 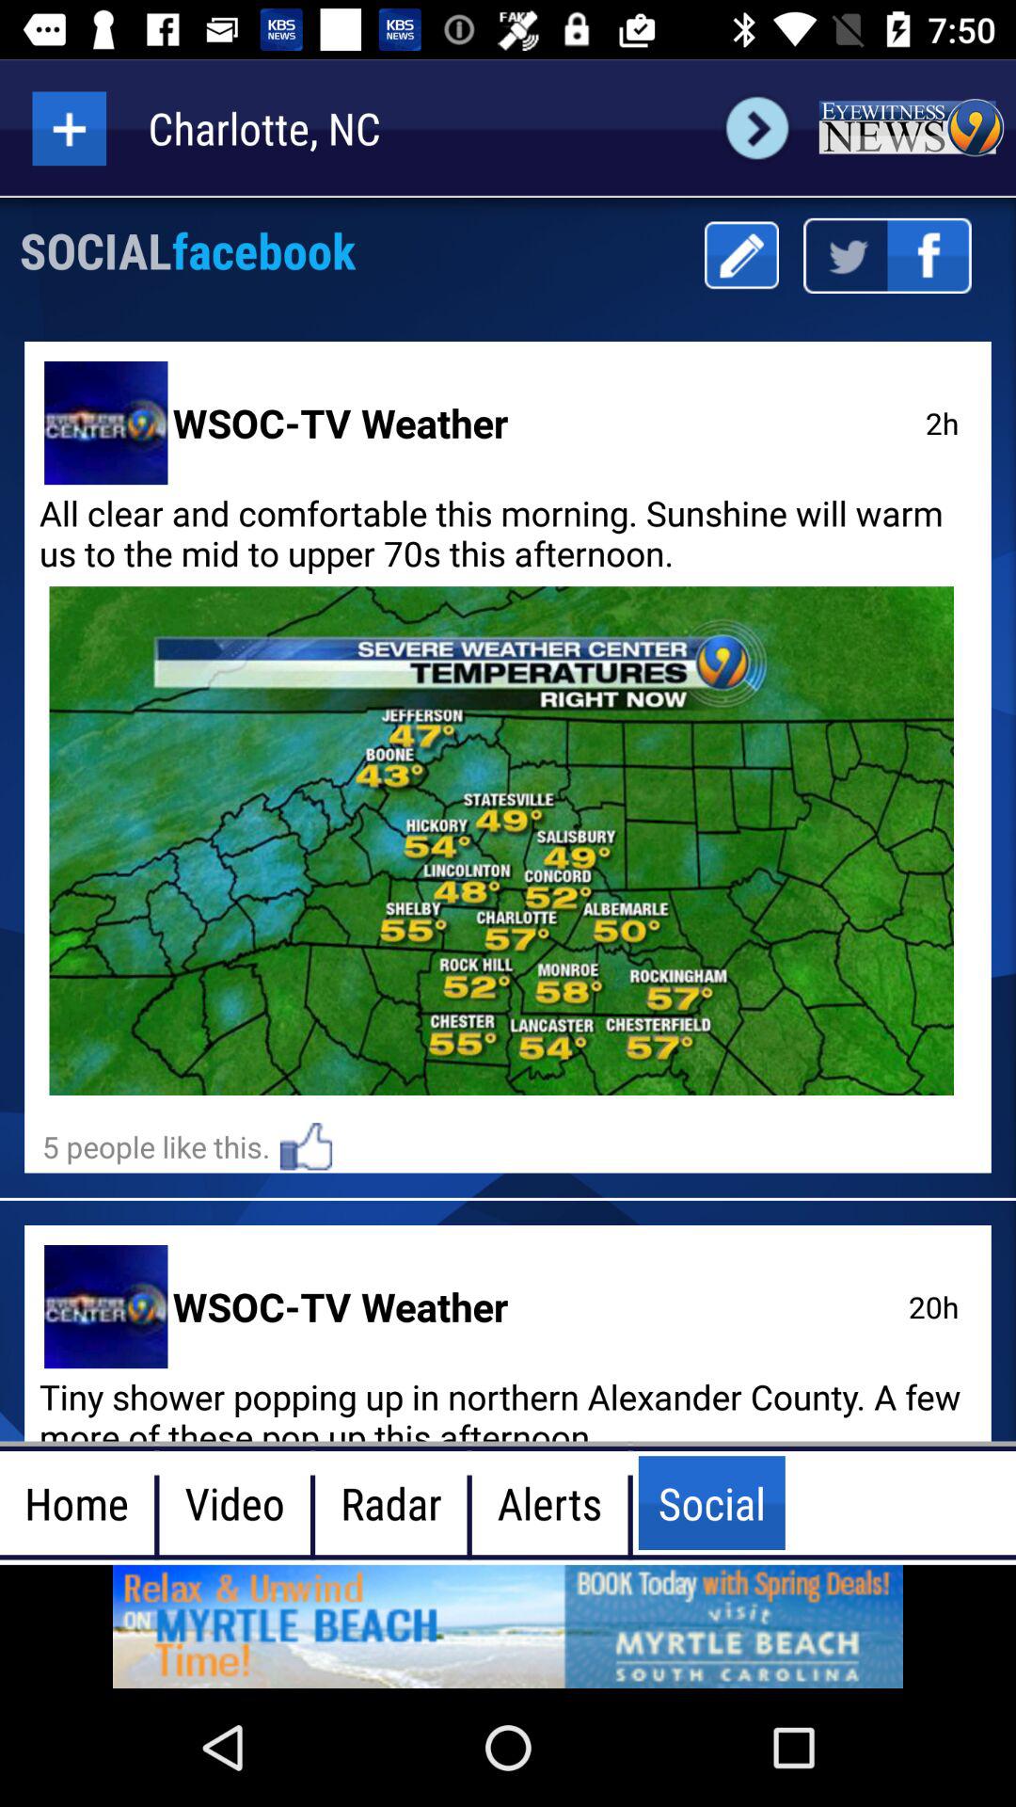 What do you see at coordinates (741, 256) in the screenshot?
I see `go to mark button` at bounding box center [741, 256].